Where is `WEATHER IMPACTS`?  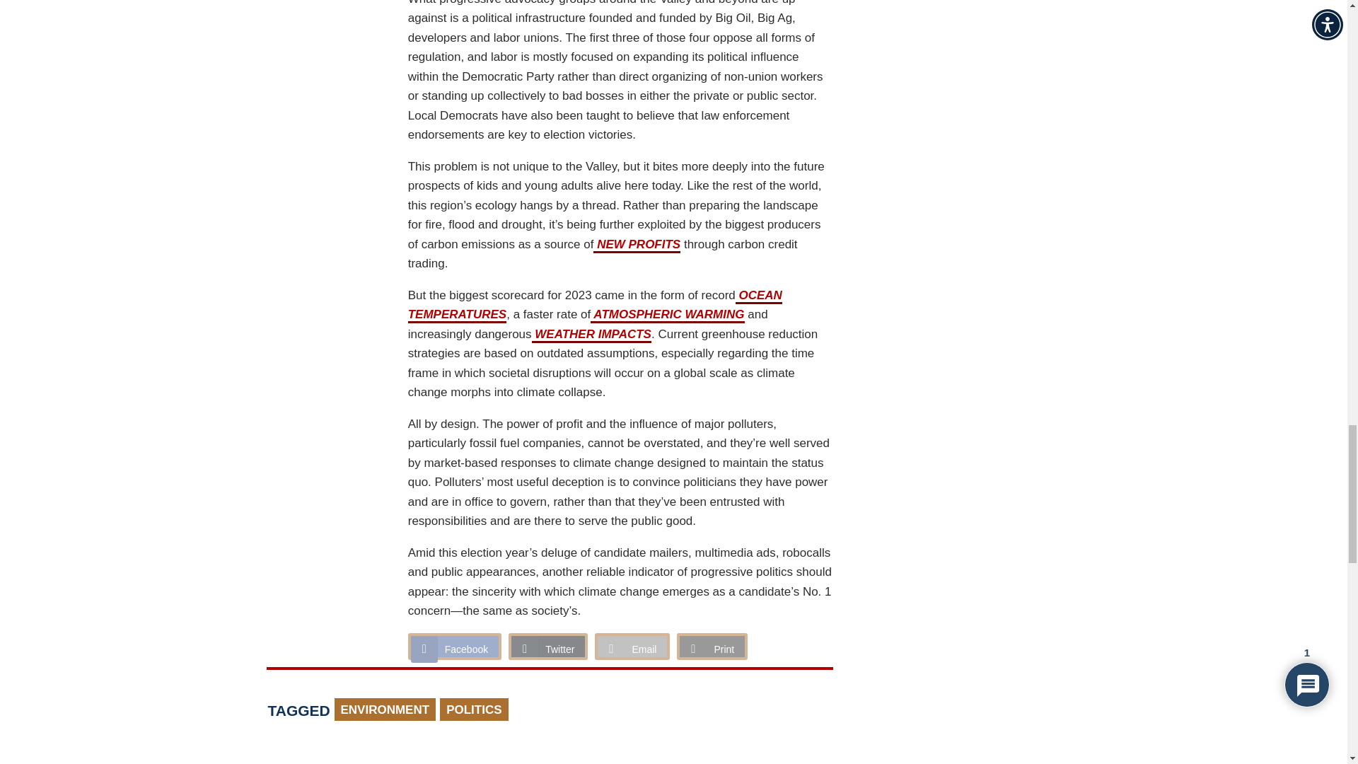 WEATHER IMPACTS is located at coordinates (591, 335).